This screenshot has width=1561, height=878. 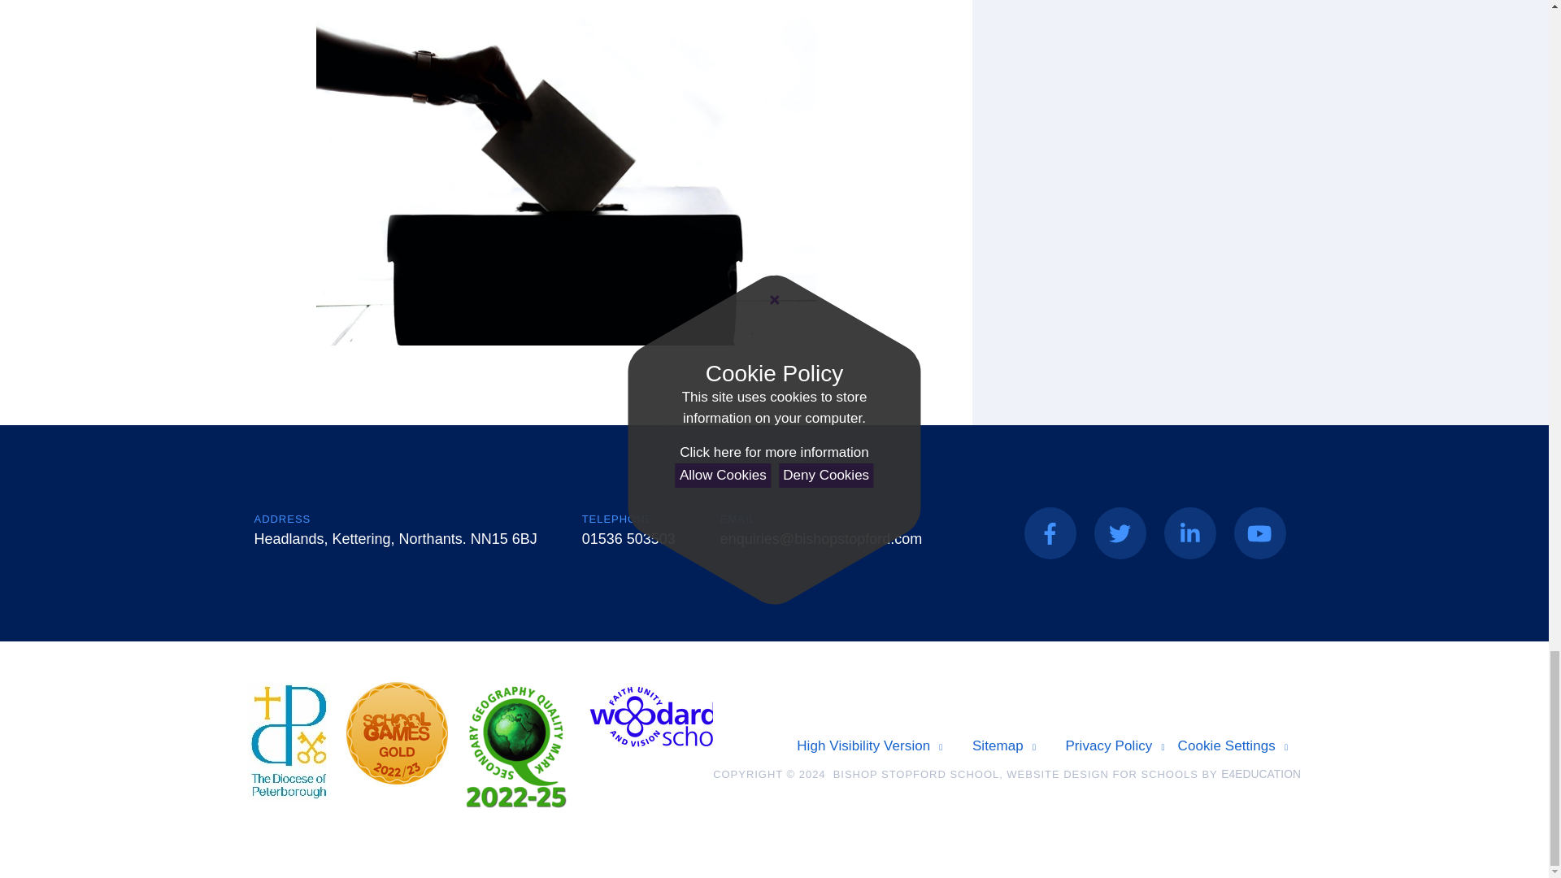 What do you see at coordinates (1233, 746) in the screenshot?
I see `Cookie Settings` at bounding box center [1233, 746].